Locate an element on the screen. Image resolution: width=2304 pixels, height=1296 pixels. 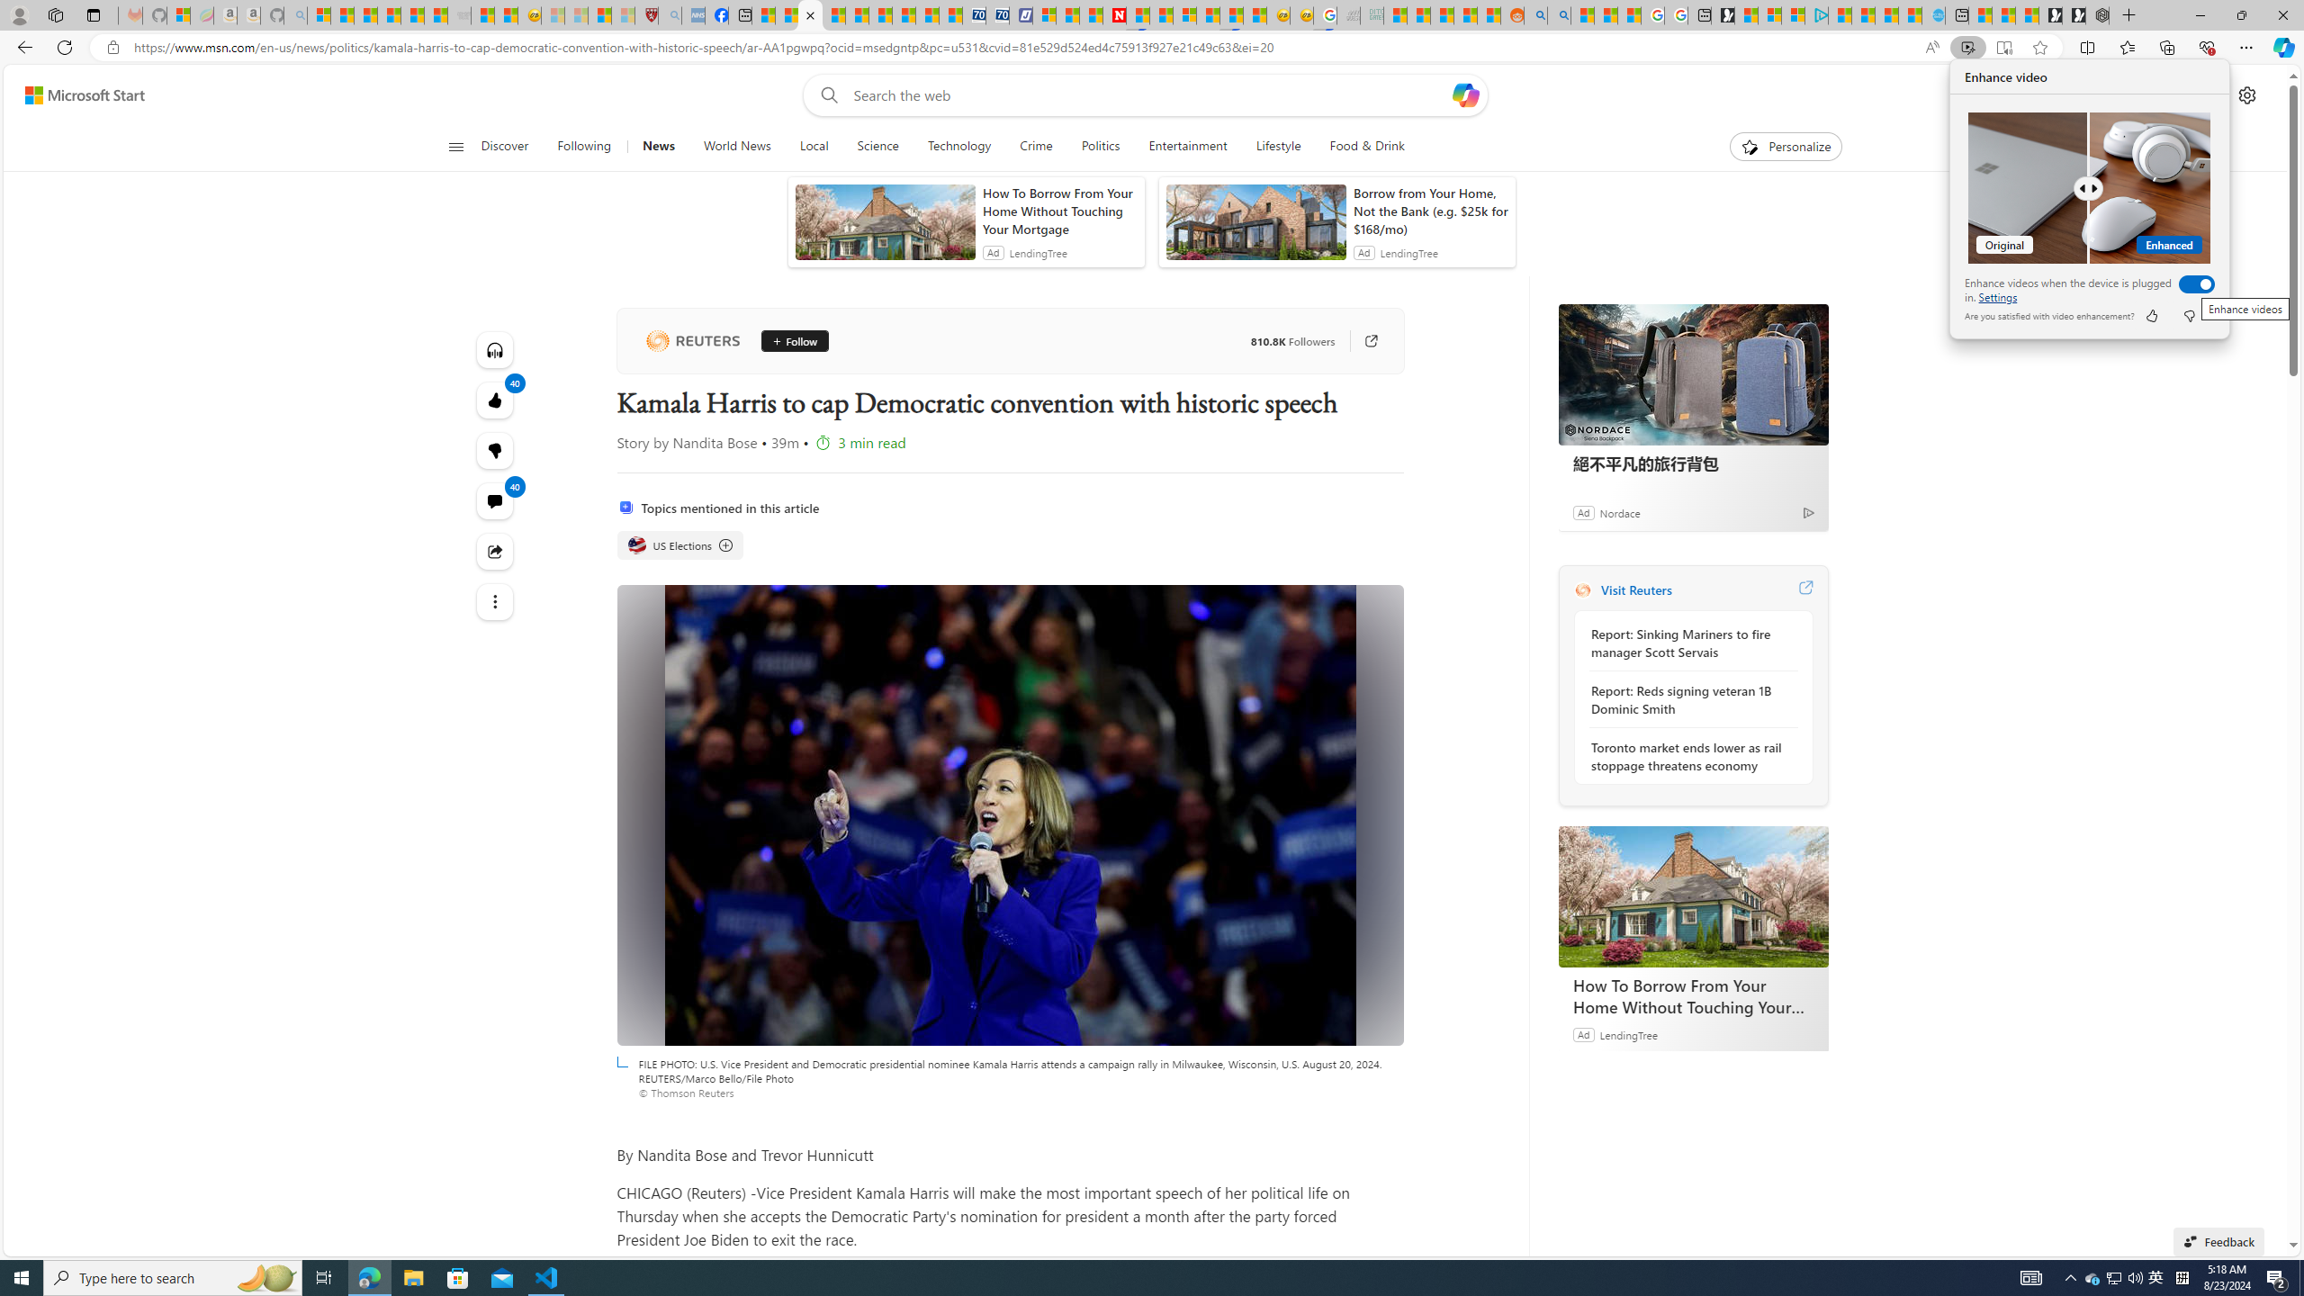
Local is located at coordinates (814, 147).